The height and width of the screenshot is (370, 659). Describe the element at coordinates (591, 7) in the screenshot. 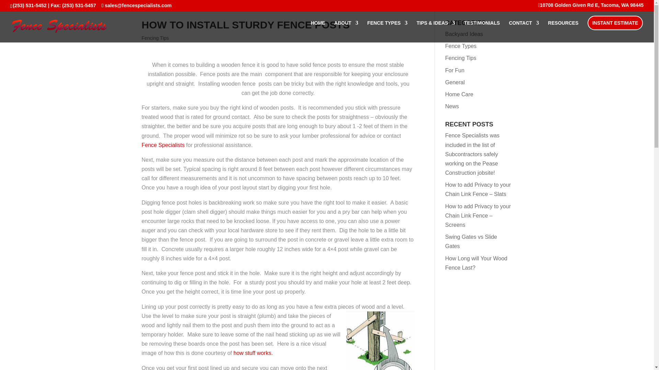

I see `10708 Golden Given Rd E, Tacoma, WA 98445` at that location.